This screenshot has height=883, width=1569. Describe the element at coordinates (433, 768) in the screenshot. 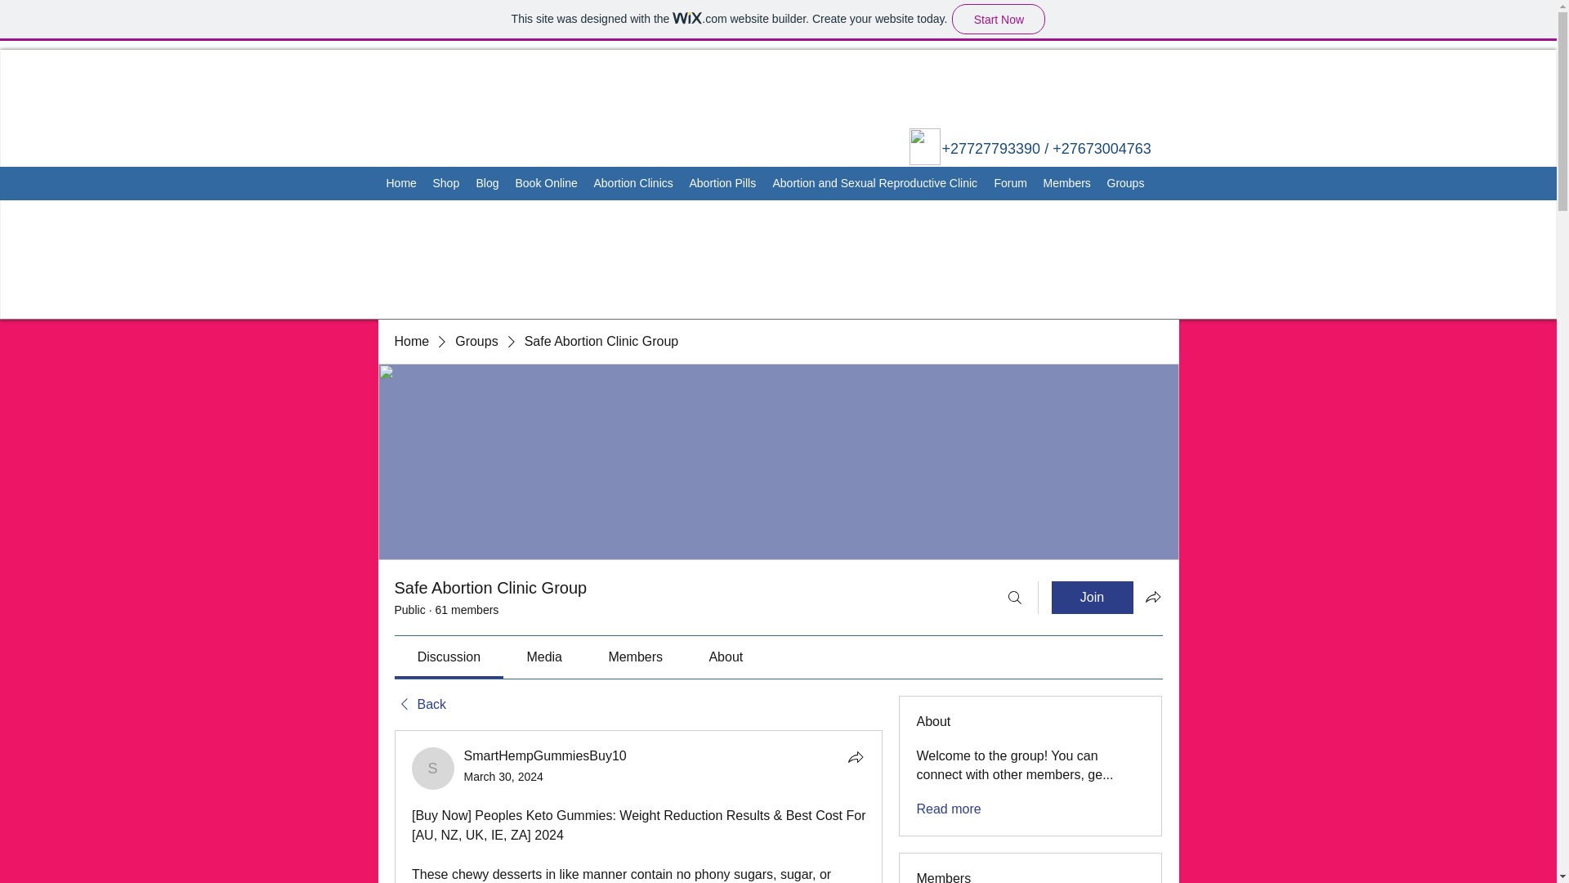

I see `SmartHempGummiesBuy10` at that location.